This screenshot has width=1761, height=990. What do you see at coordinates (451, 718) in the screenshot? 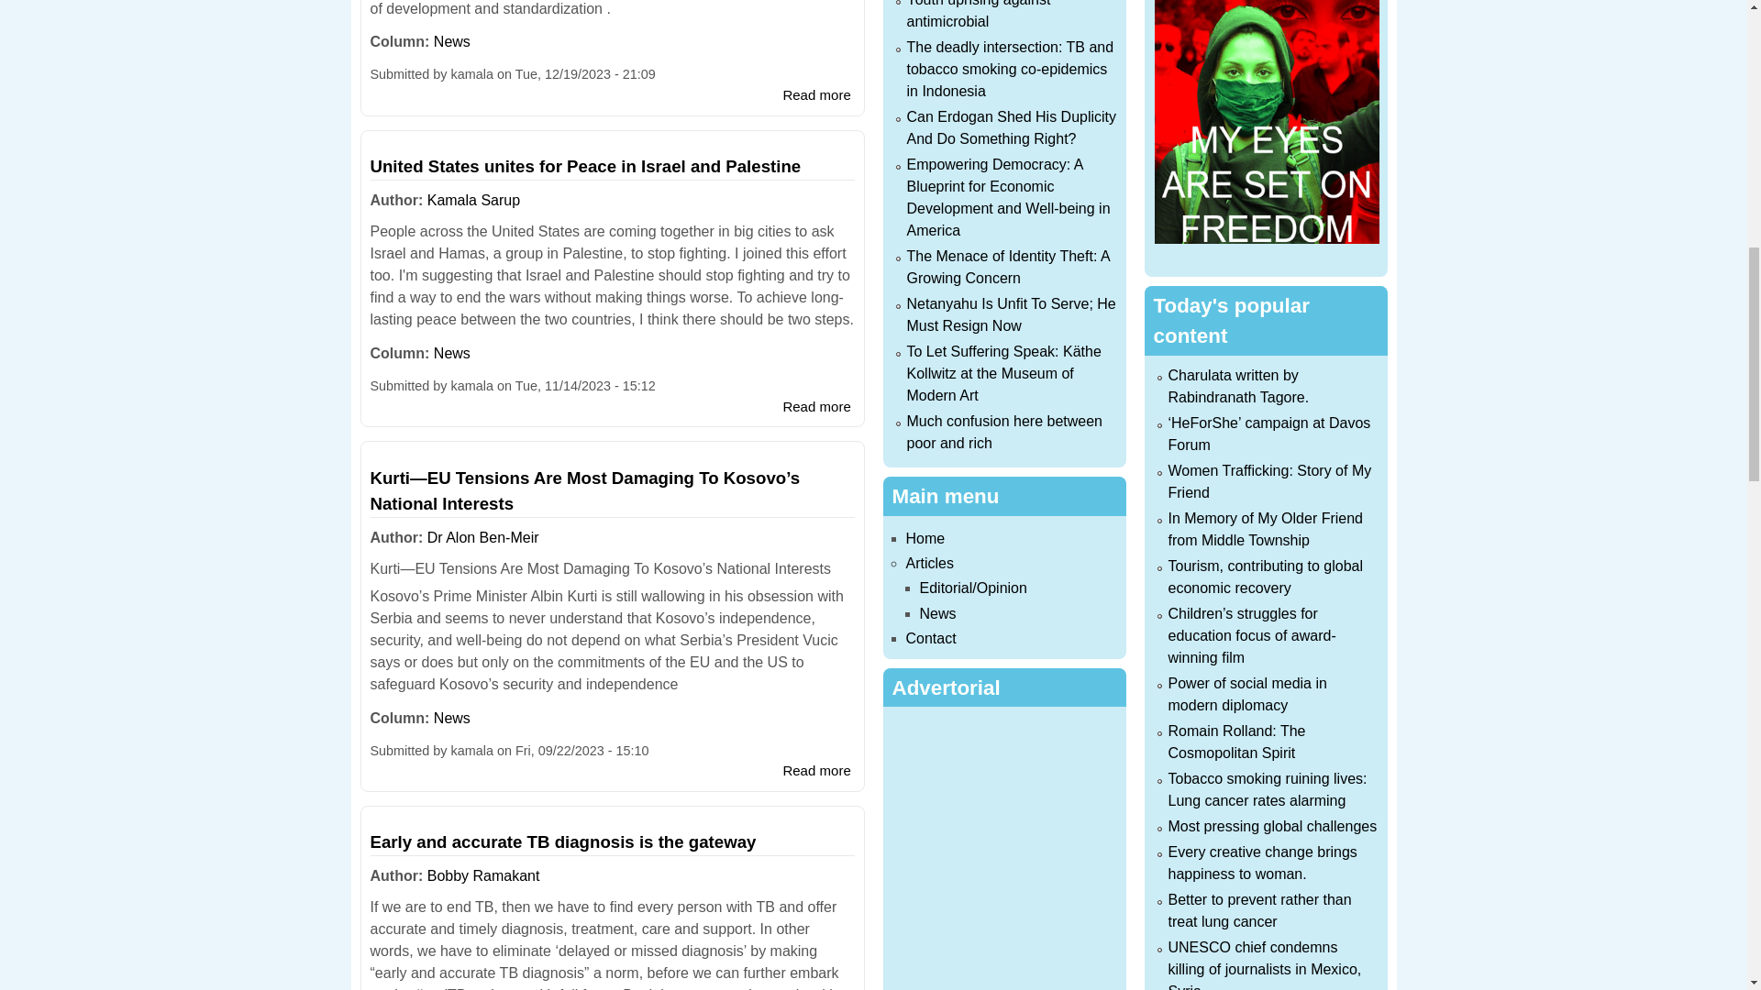
I see `News` at bounding box center [451, 718].